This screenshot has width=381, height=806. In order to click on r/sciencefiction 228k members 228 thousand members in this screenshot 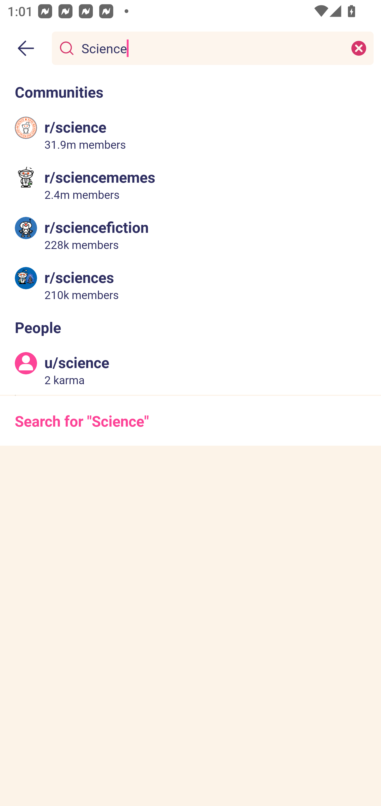, I will do `click(190, 234)`.